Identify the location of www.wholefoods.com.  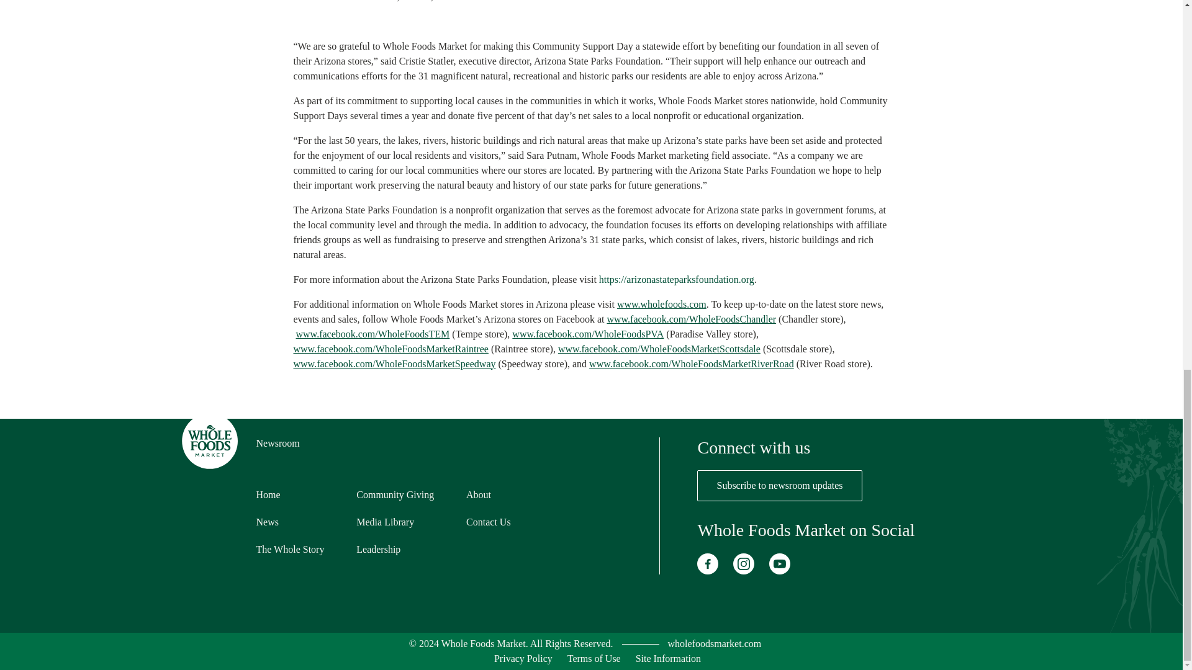
(662, 304).